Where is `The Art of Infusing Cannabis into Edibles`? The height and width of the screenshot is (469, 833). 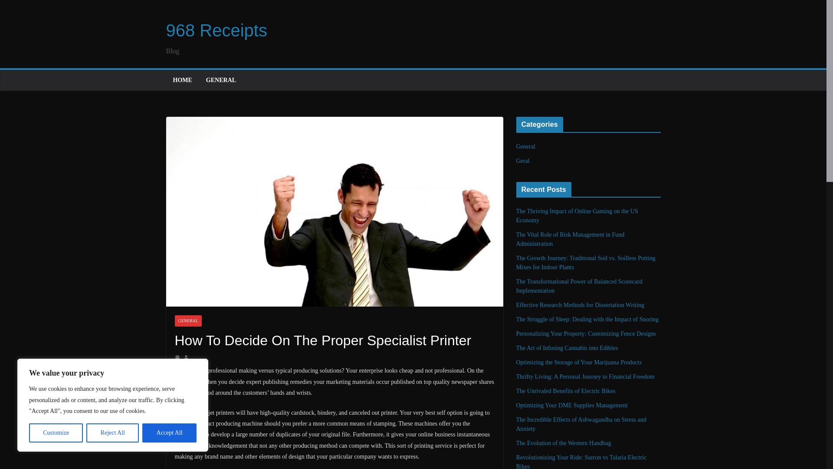
The Art of Infusing Cannabis into Edibles is located at coordinates (567, 347).